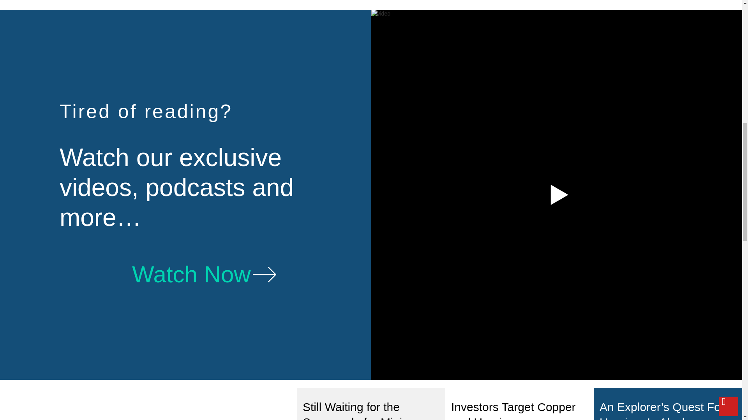 The image size is (748, 420). What do you see at coordinates (365, 410) in the screenshot?
I see `Still Waiting for the Supercycle for Mining Stocks?` at bounding box center [365, 410].